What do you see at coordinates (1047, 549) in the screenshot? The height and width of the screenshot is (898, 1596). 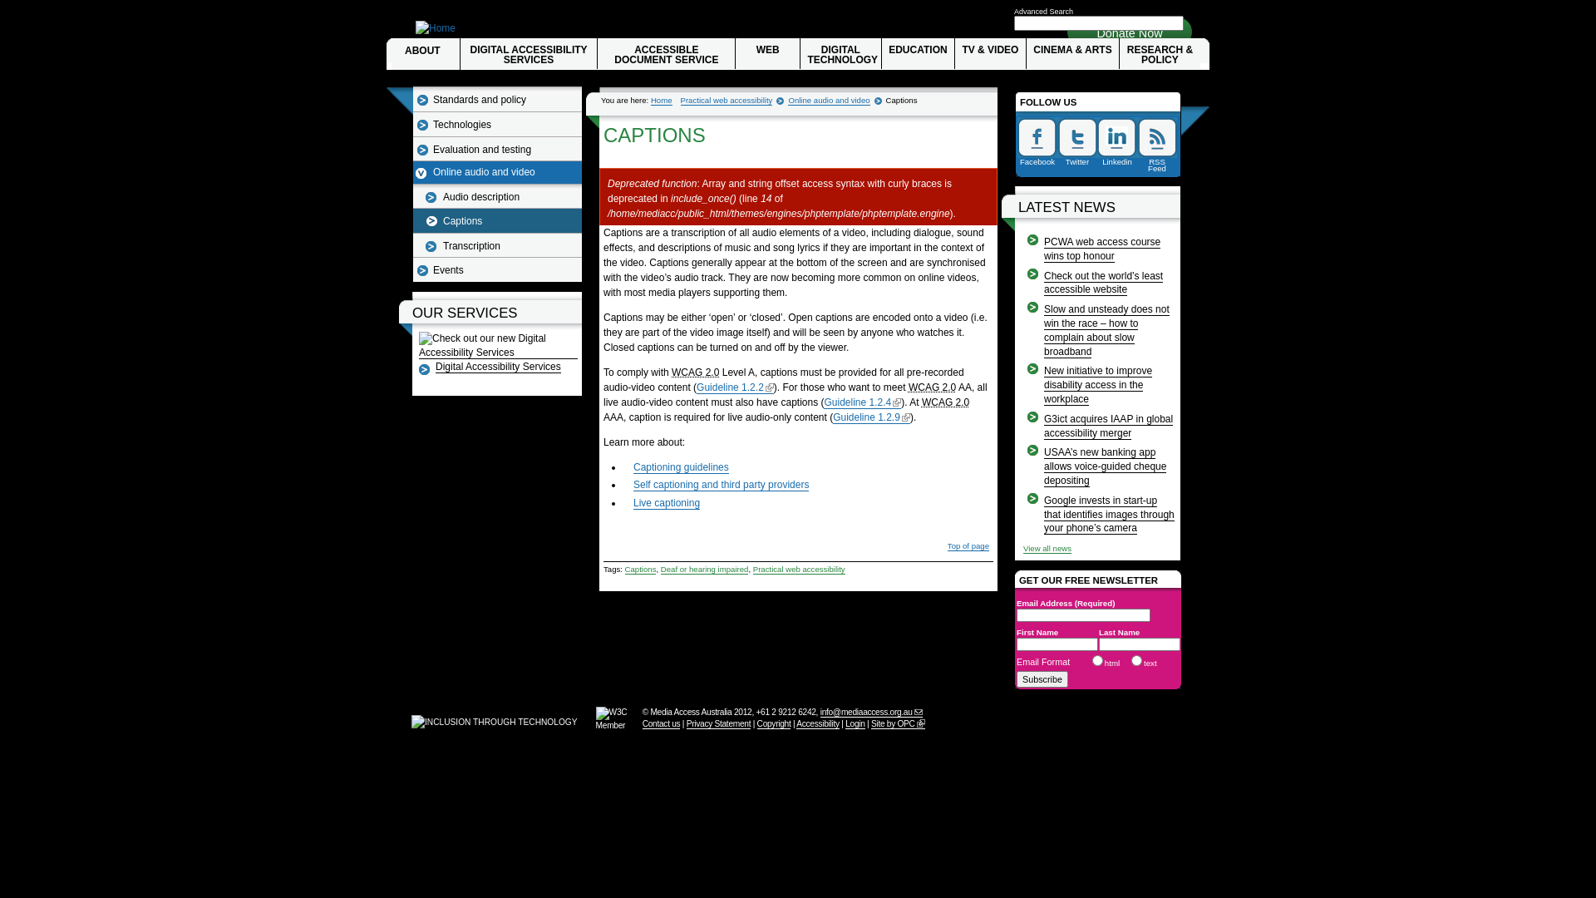 I see `View all news` at bounding box center [1047, 549].